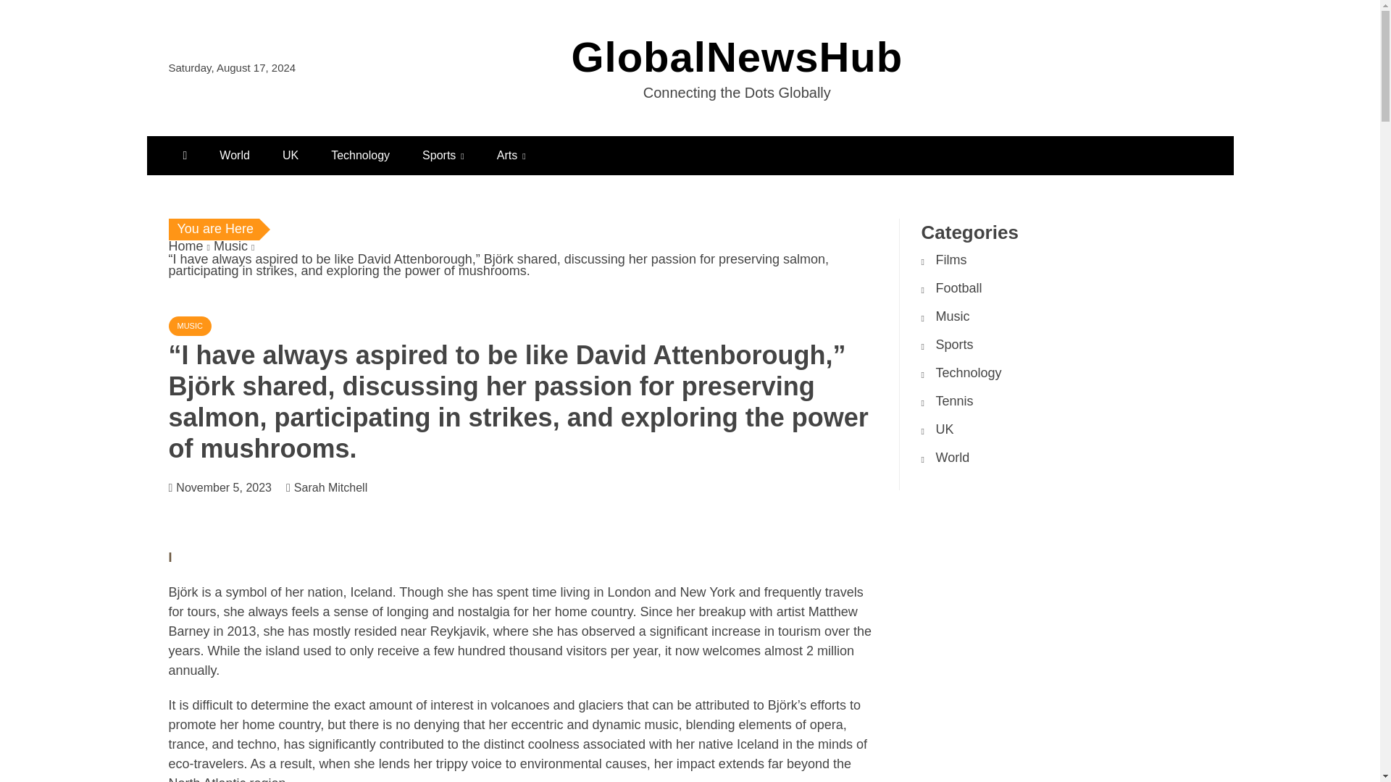 The width and height of the screenshot is (1391, 782). I want to click on MUSIC, so click(190, 326).